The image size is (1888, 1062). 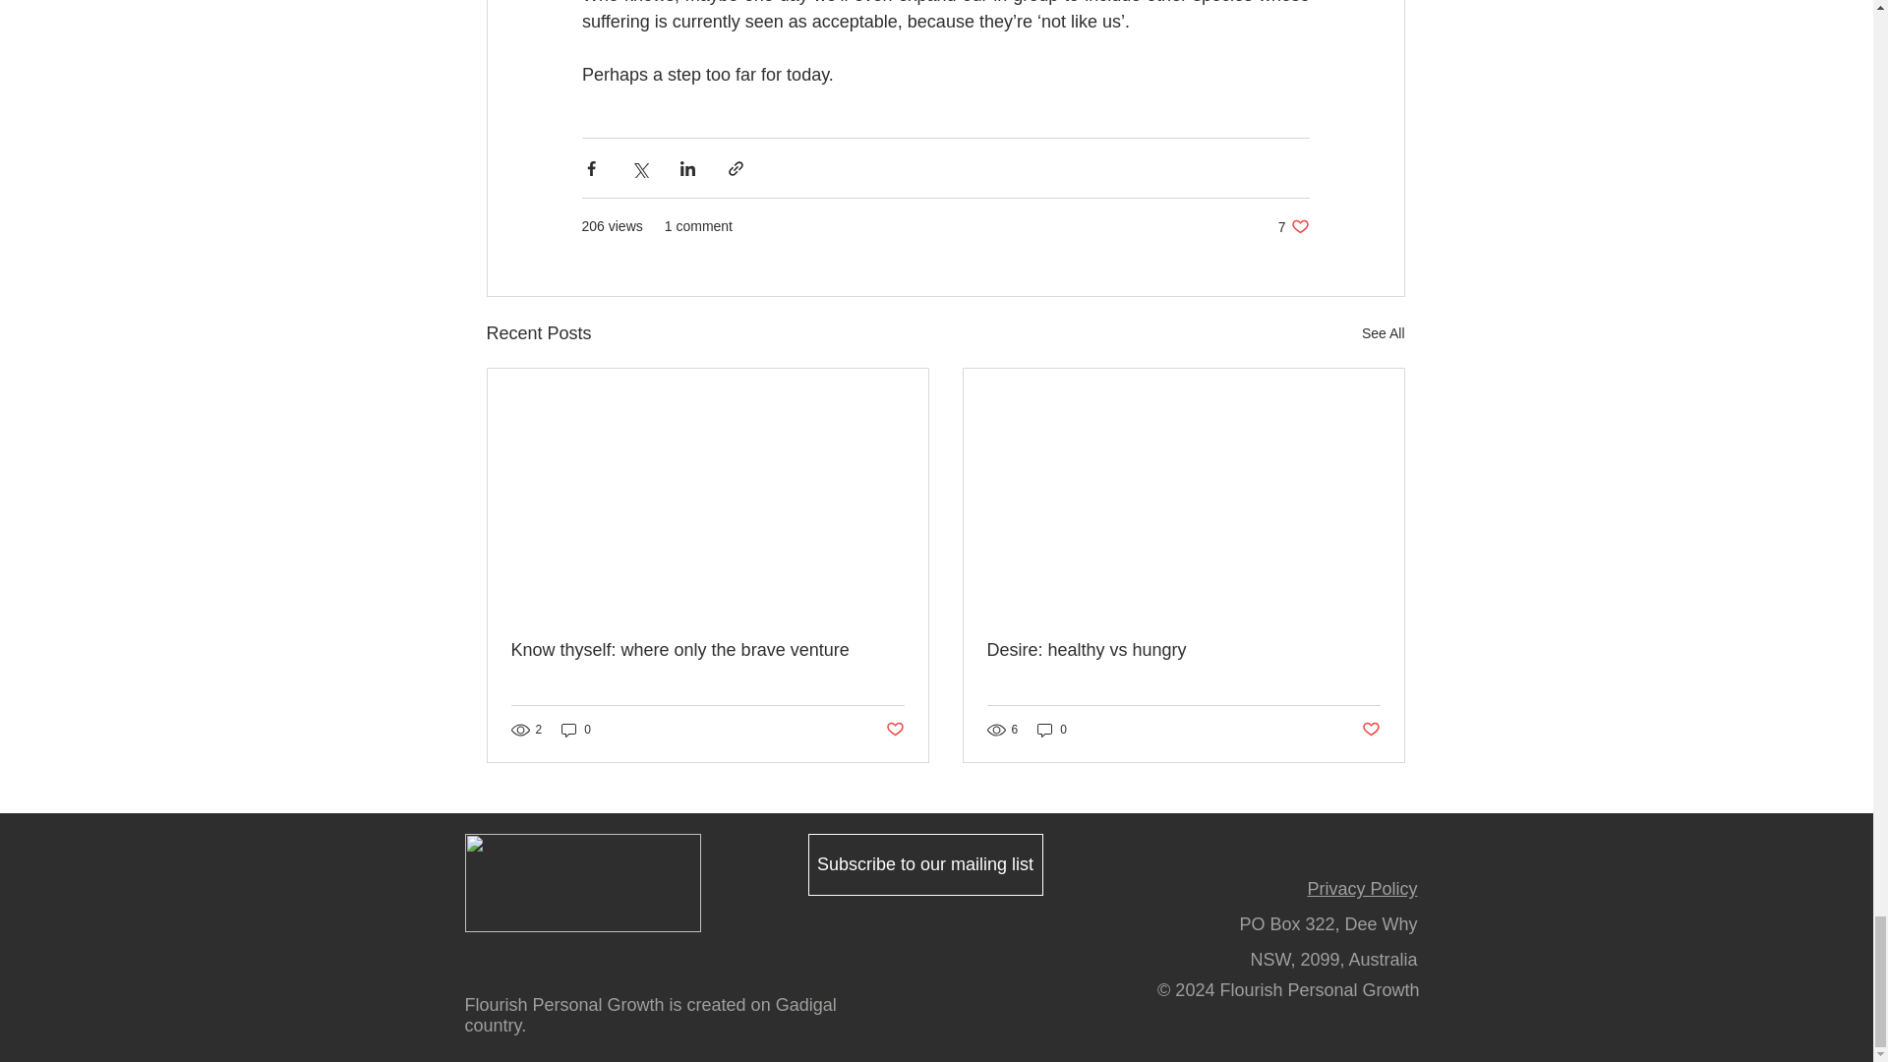 What do you see at coordinates (708, 650) in the screenshot?
I see `Know thyself: where only the brave venture` at bounding box center [708, 650].